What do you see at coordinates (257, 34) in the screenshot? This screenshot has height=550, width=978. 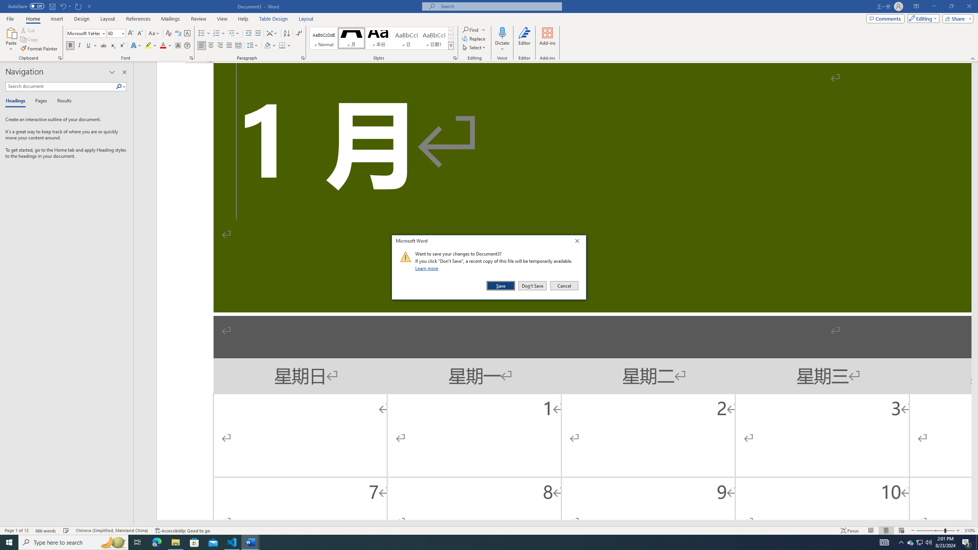 I see `Increase Indent` at bounding box center [257, 34].